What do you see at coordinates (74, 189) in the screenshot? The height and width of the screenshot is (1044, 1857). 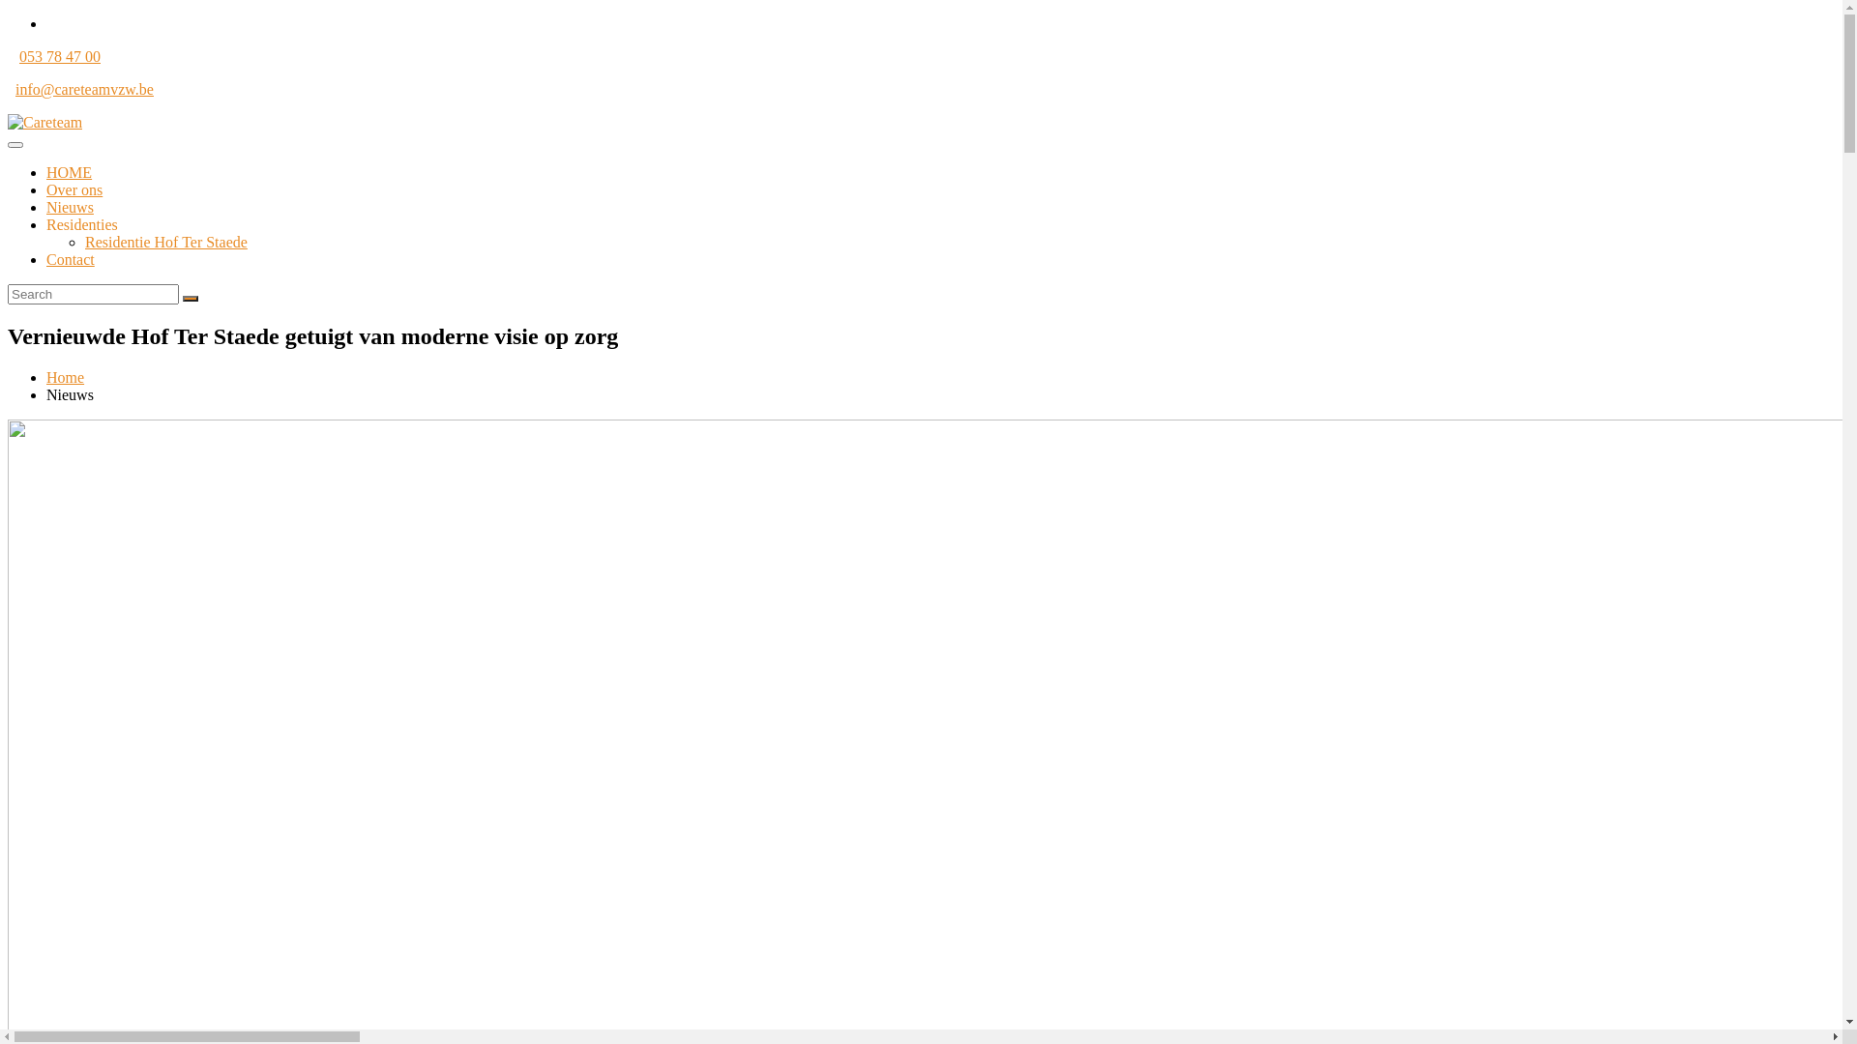 I see `Over ons` at bounding box center [74, 189].